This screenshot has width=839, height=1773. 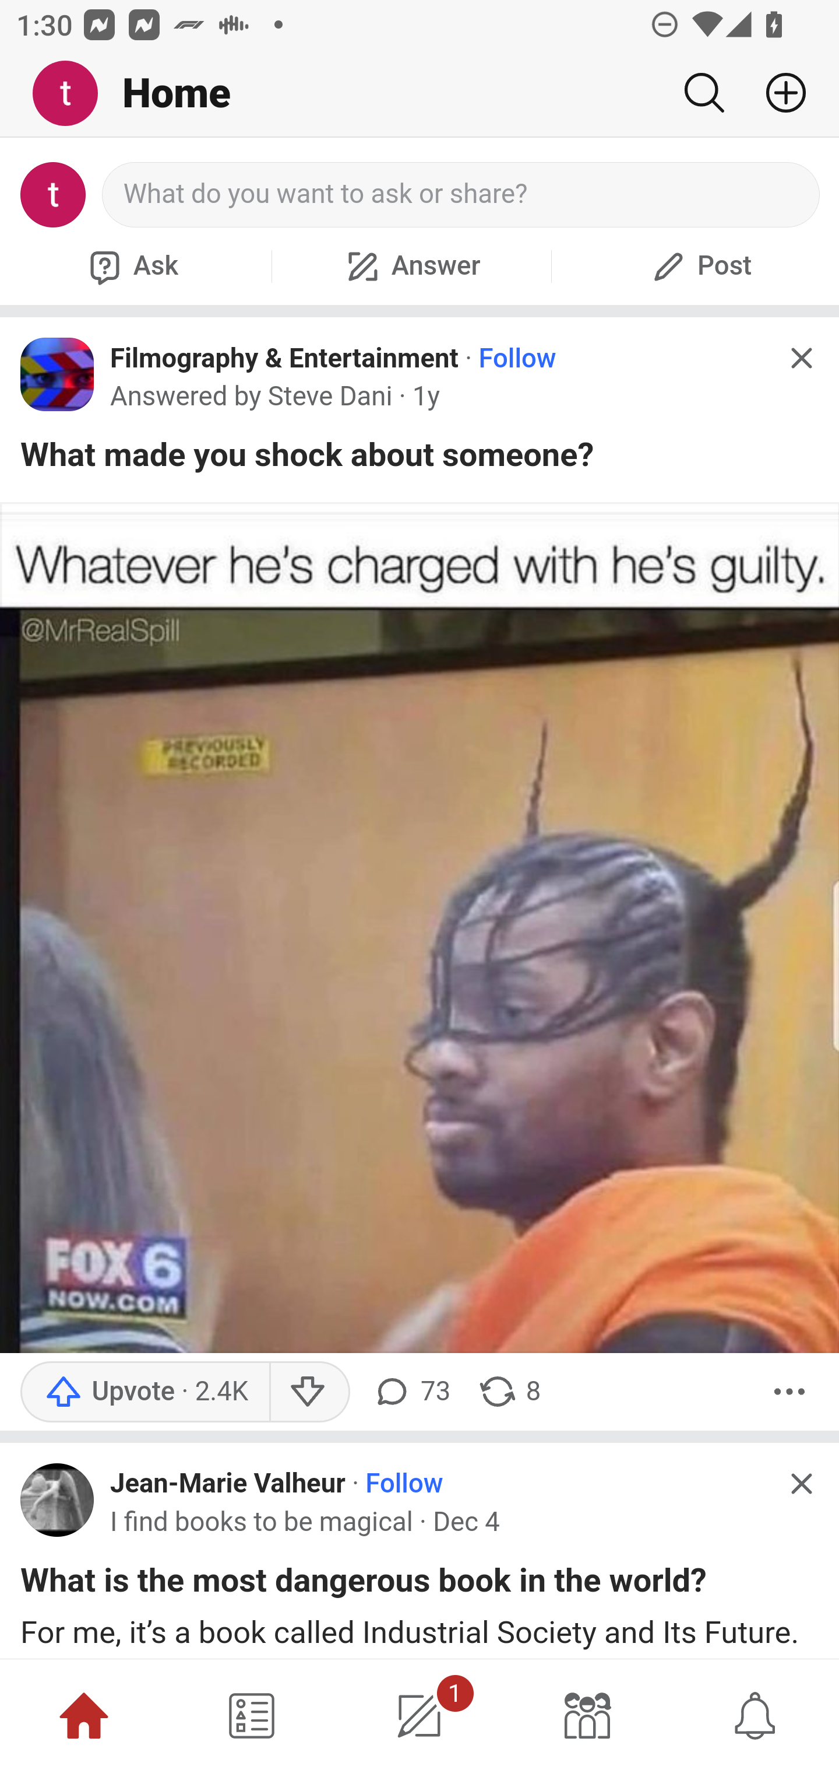 What do you see at coordinates (411, 266) in the screenshot?
I see `Answer` at bounding box center [411, 266].